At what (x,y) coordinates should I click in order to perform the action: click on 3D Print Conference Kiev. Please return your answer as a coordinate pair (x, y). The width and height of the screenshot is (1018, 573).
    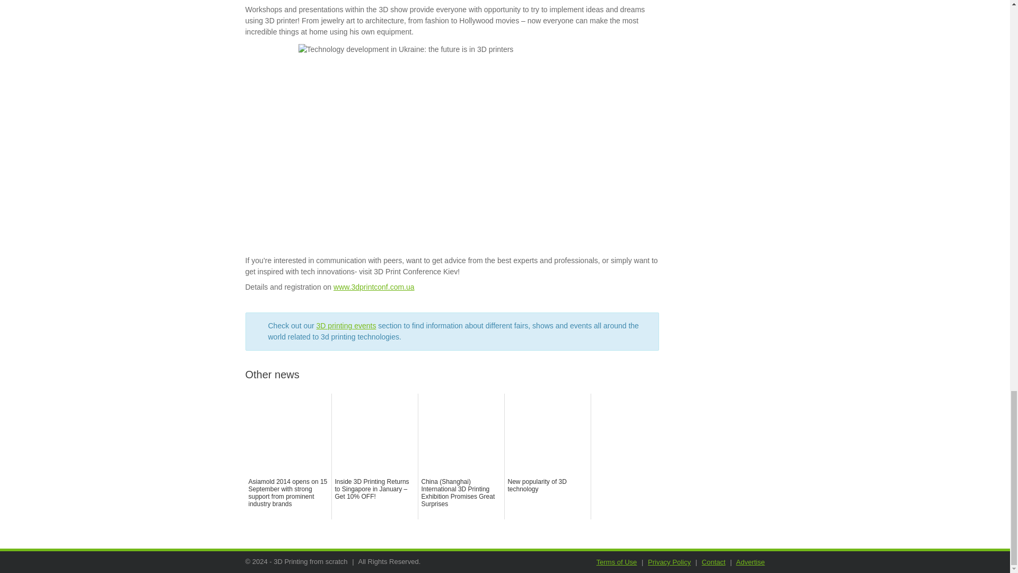
    Looking at the image, I should click on (374, 286).